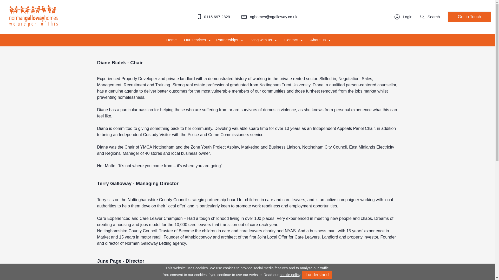  Describe the element at coordinates (317, 275) in the screenshot. I see `I understand` at that location.